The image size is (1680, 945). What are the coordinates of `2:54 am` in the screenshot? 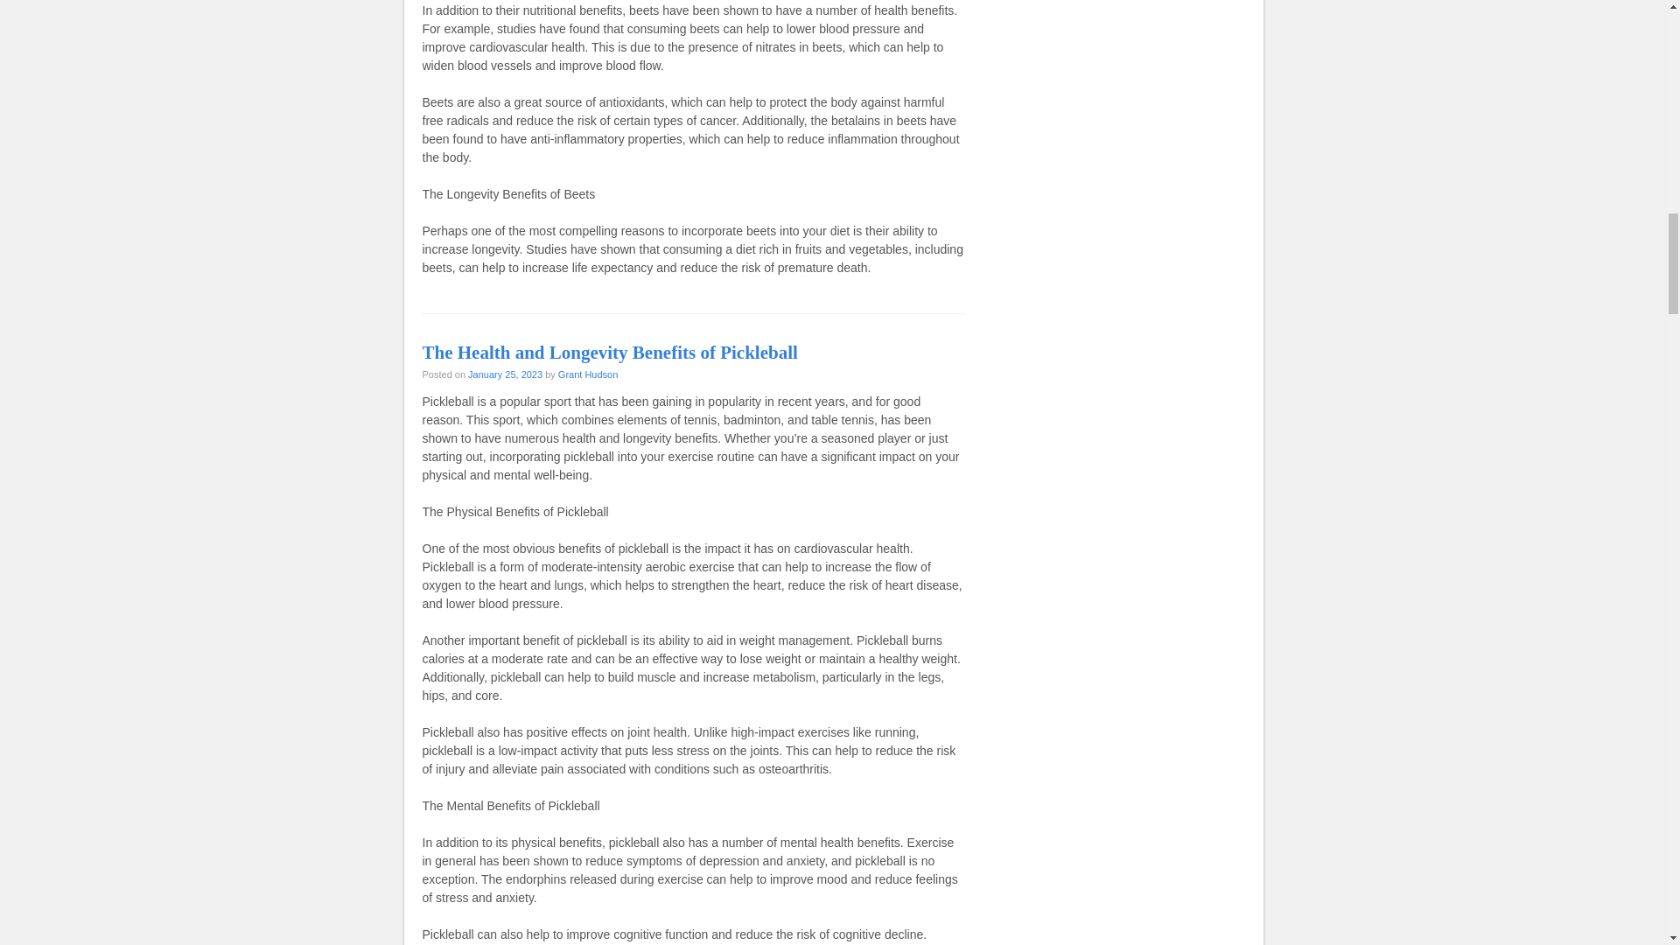 It's located at (506, 374).